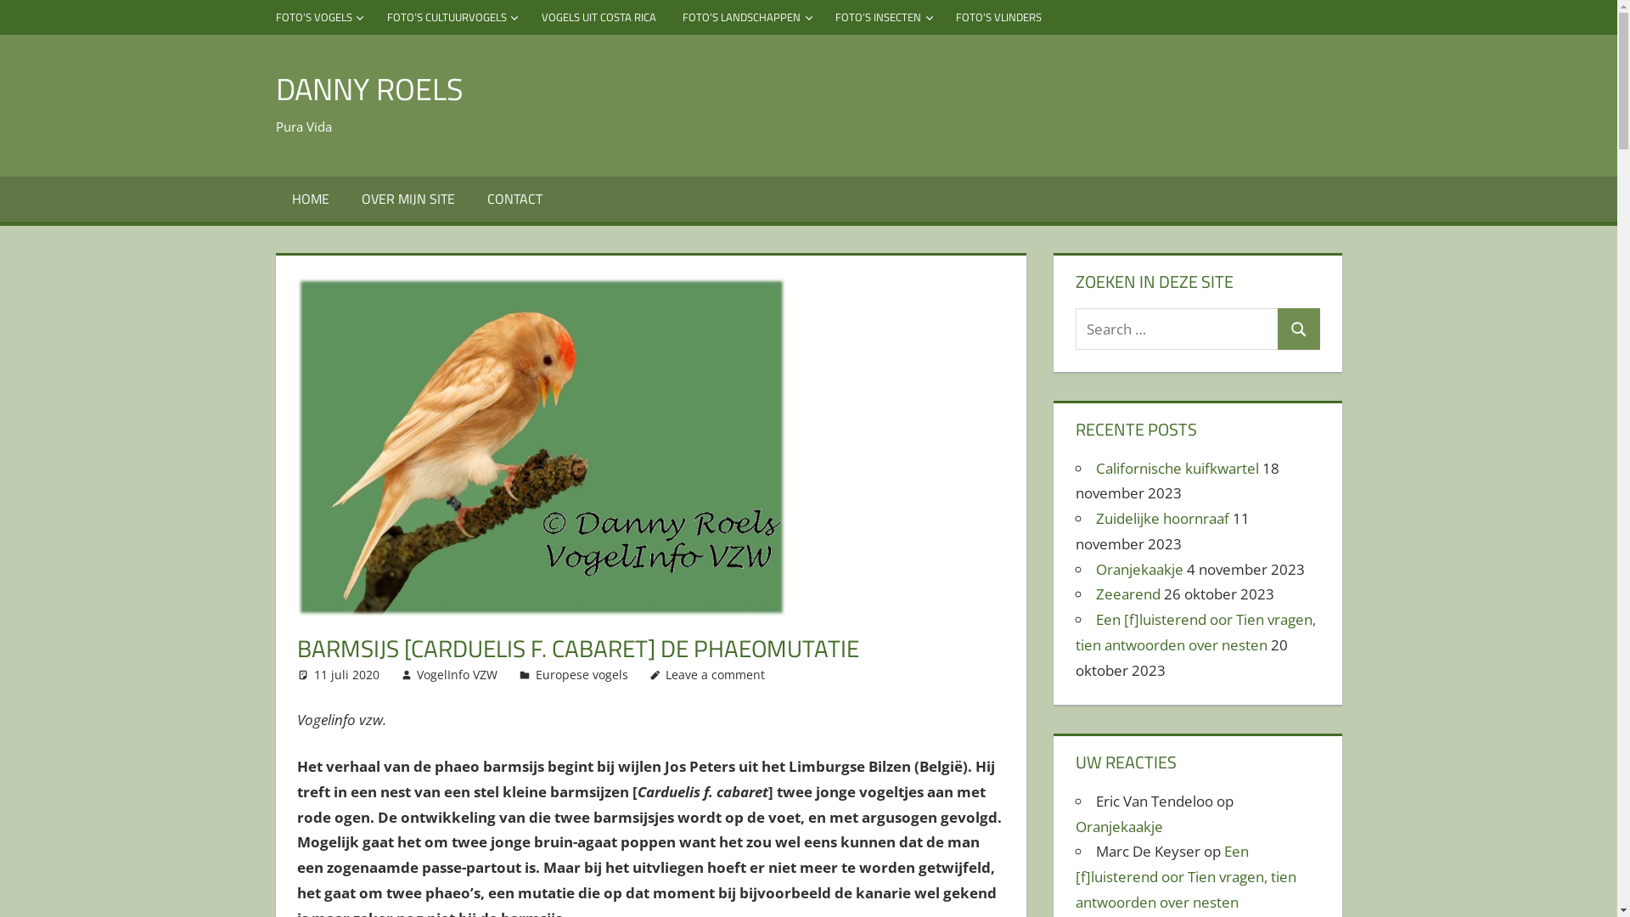 The image size is (1630, 917). What do you see at coordinates (368, 88) in the screenshot?
I see `DANNY ROELS` at bounding box center [368, 88].